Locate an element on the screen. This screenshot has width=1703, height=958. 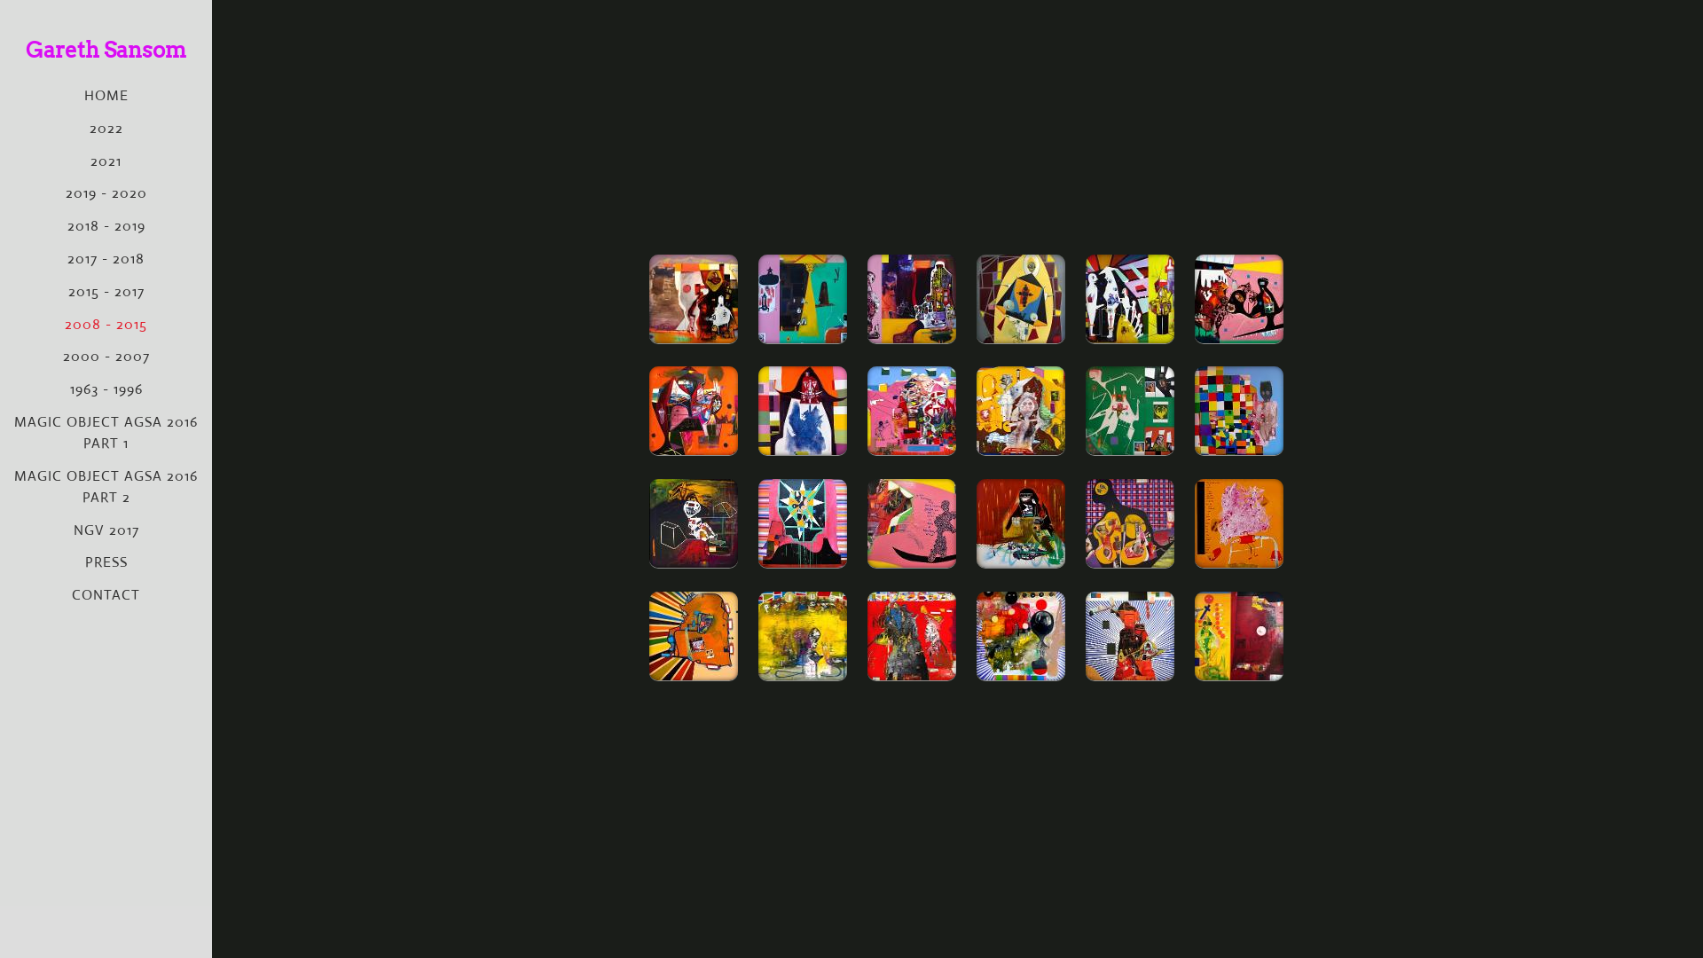
Gareth Sansom is located at coordinates (106, 50).